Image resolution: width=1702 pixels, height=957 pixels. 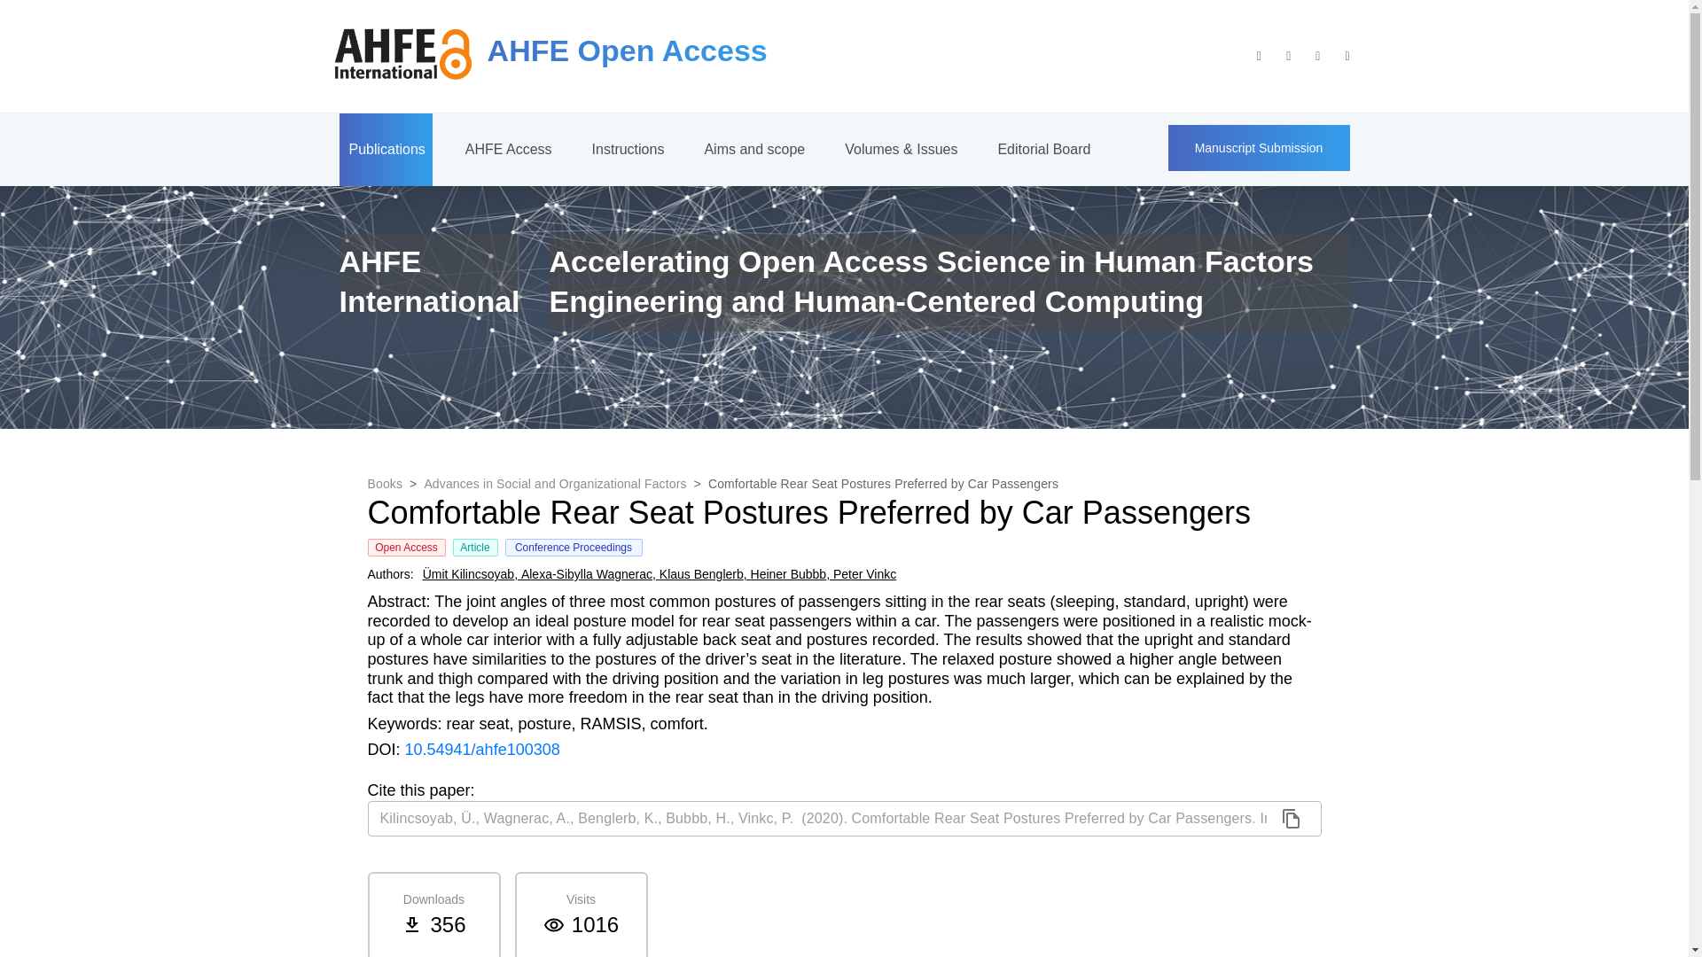 What do you see at coordinates (385, 484) in the screenshot?
I see `Books` at bounding box center [385, 484].